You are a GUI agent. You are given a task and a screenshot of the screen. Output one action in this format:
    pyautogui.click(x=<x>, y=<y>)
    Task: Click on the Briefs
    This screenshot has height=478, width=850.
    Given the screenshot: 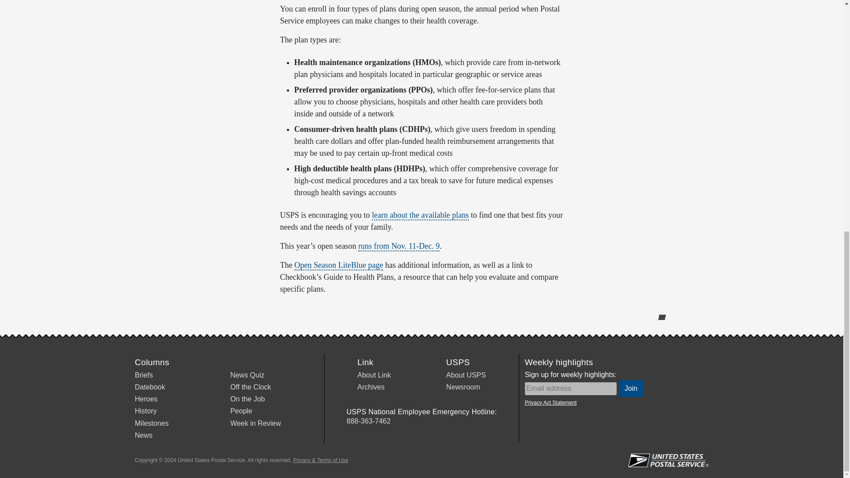 What is the action you would take?
    pyautogui.click(x=143, y=375)
    